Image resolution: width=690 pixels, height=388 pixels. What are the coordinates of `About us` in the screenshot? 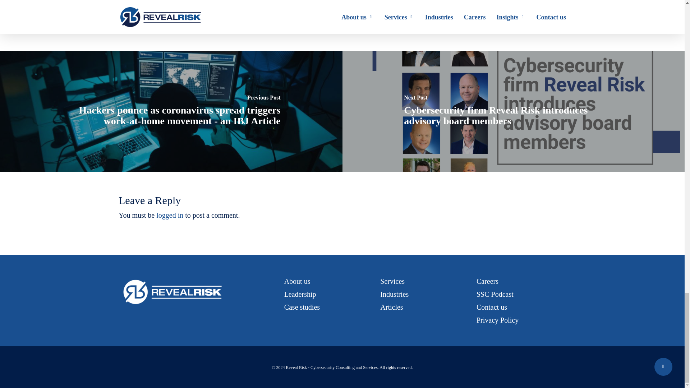 It's located at (298, 281).